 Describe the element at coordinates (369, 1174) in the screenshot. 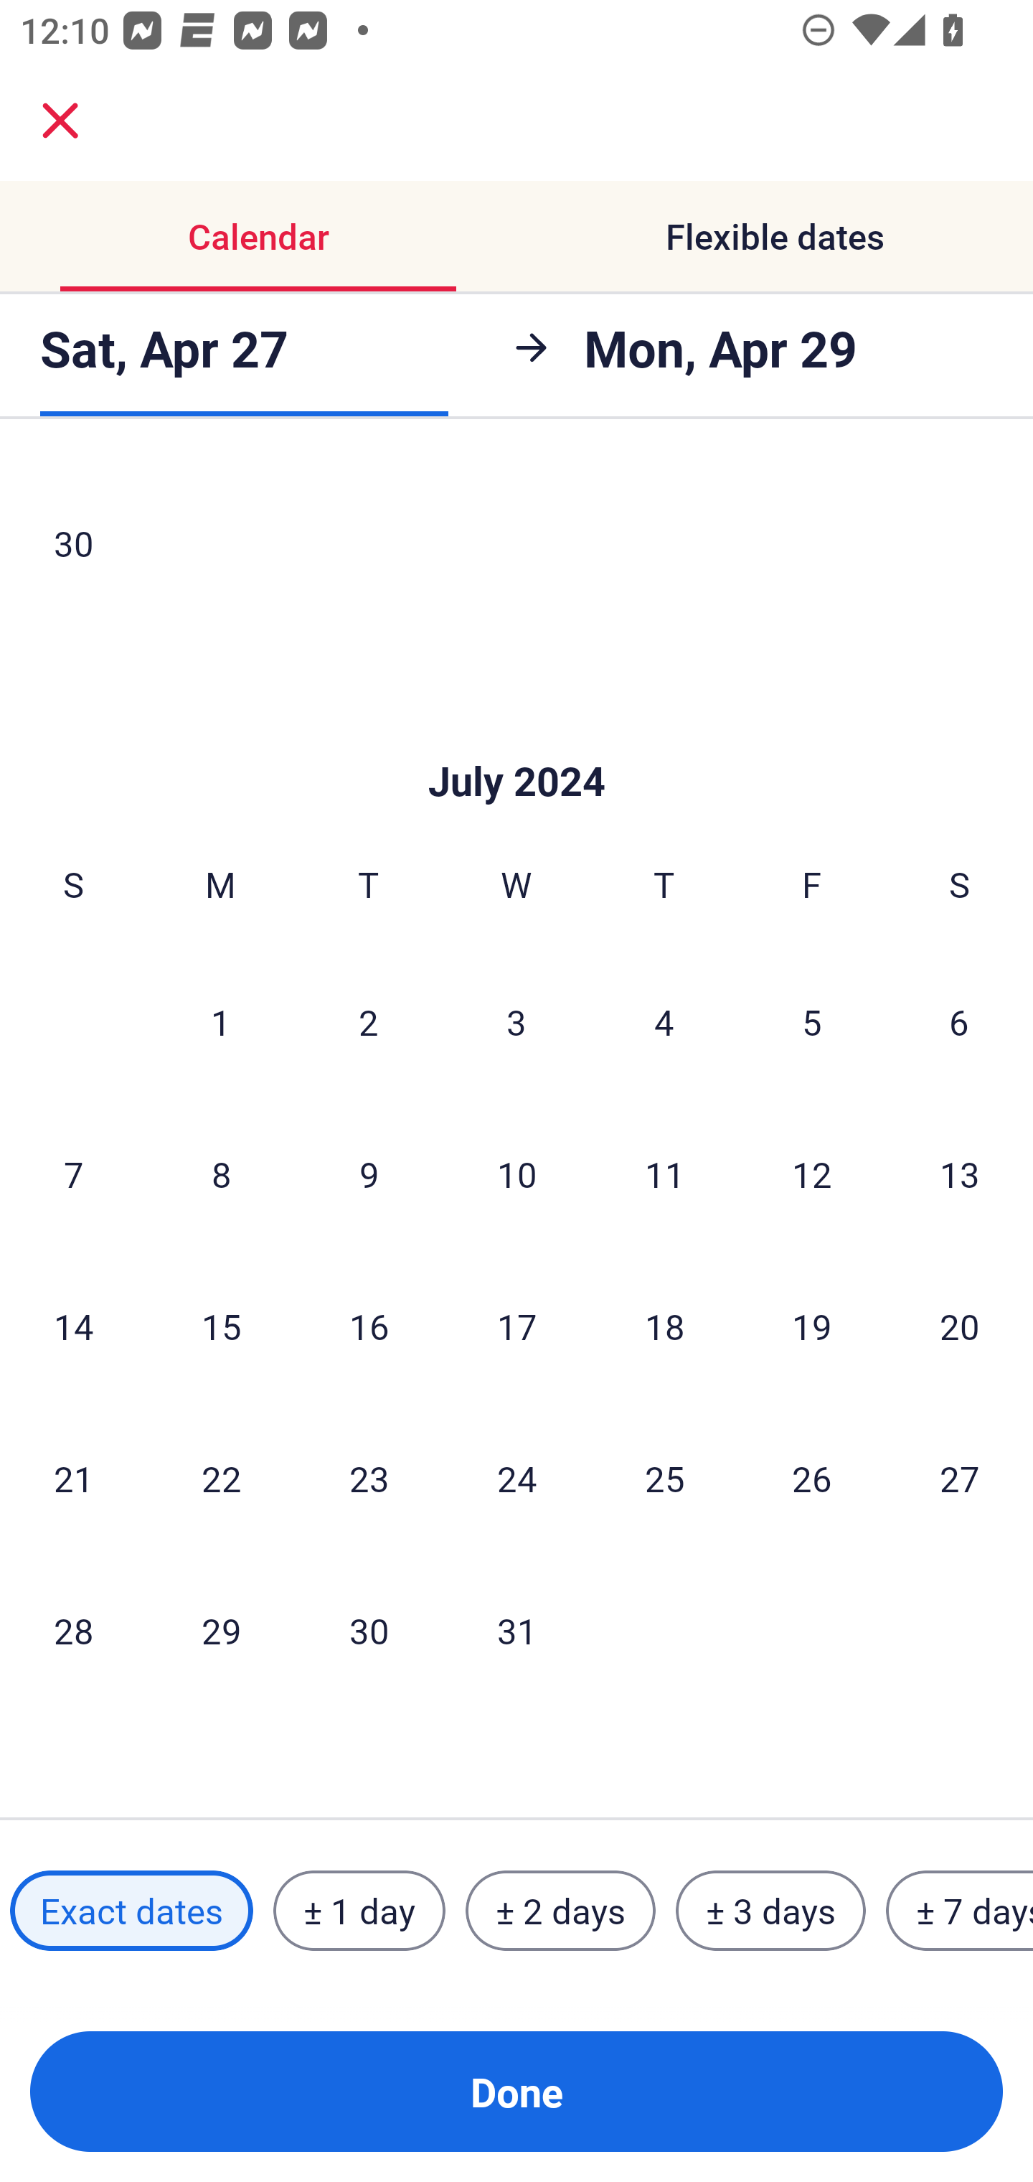

I see `9 Tuesday, July 9, 2024` at that location.